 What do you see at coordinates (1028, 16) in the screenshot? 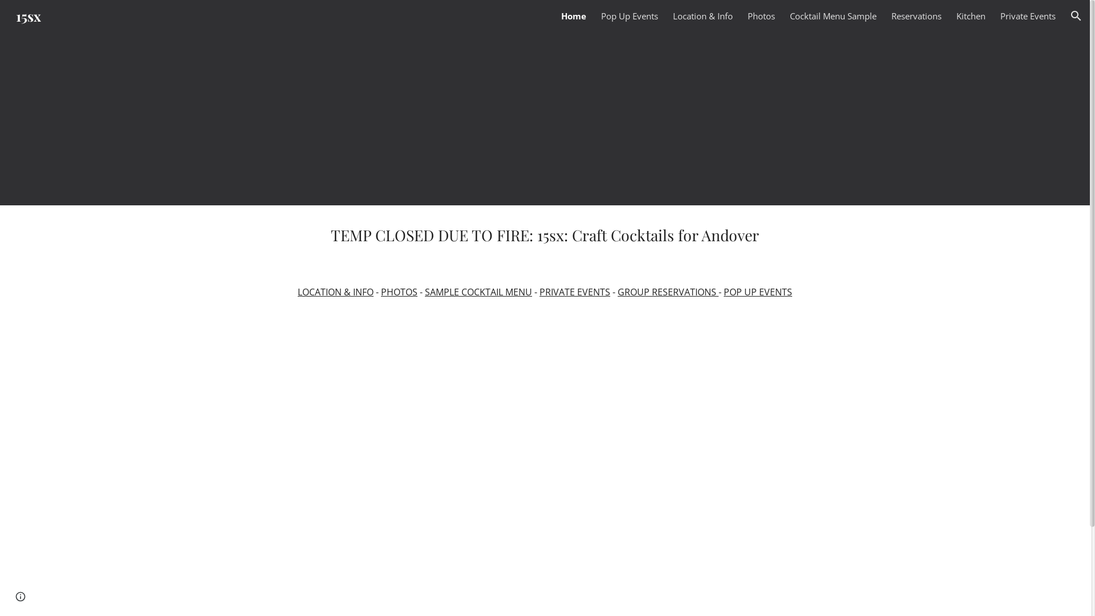
I see `Private Events` at bounding box center [1028, 16].